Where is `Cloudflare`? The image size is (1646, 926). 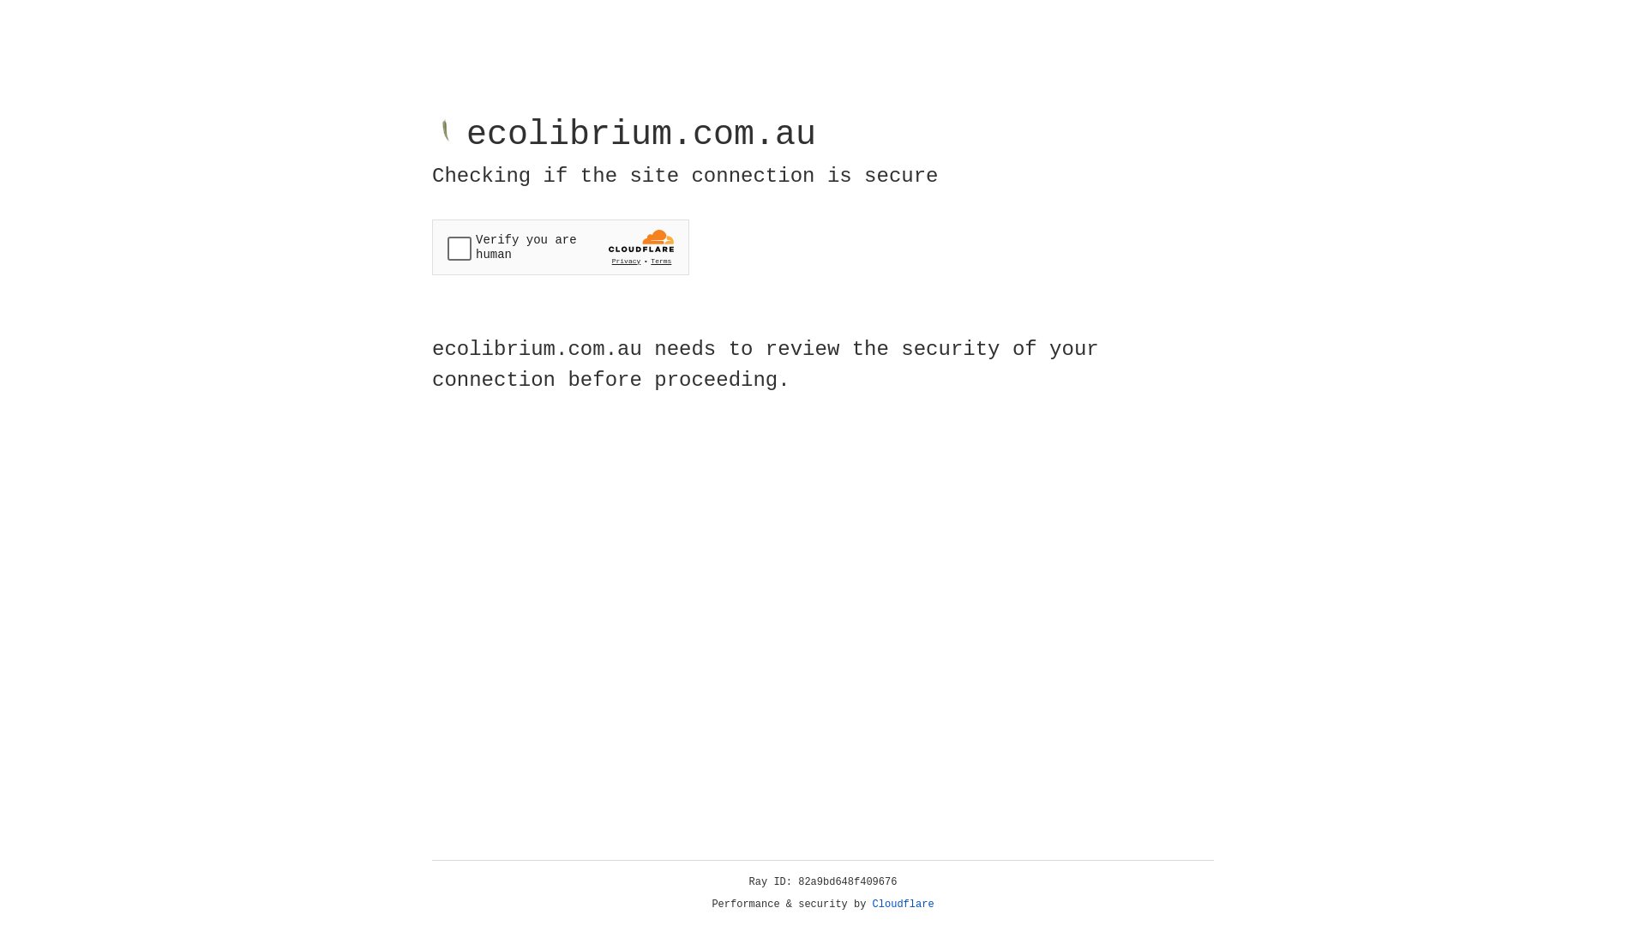 Cloudflare is located at coordinates (904, 905).